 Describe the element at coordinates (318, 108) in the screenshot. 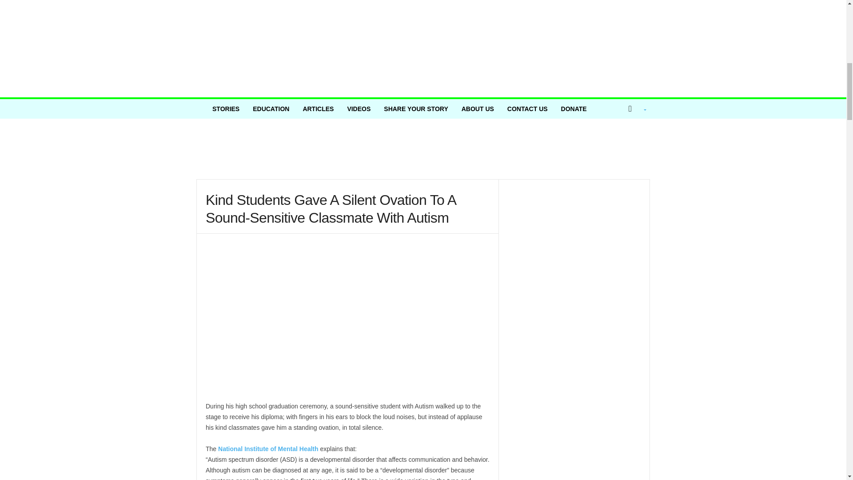

I see `ARTICLES` at that location.